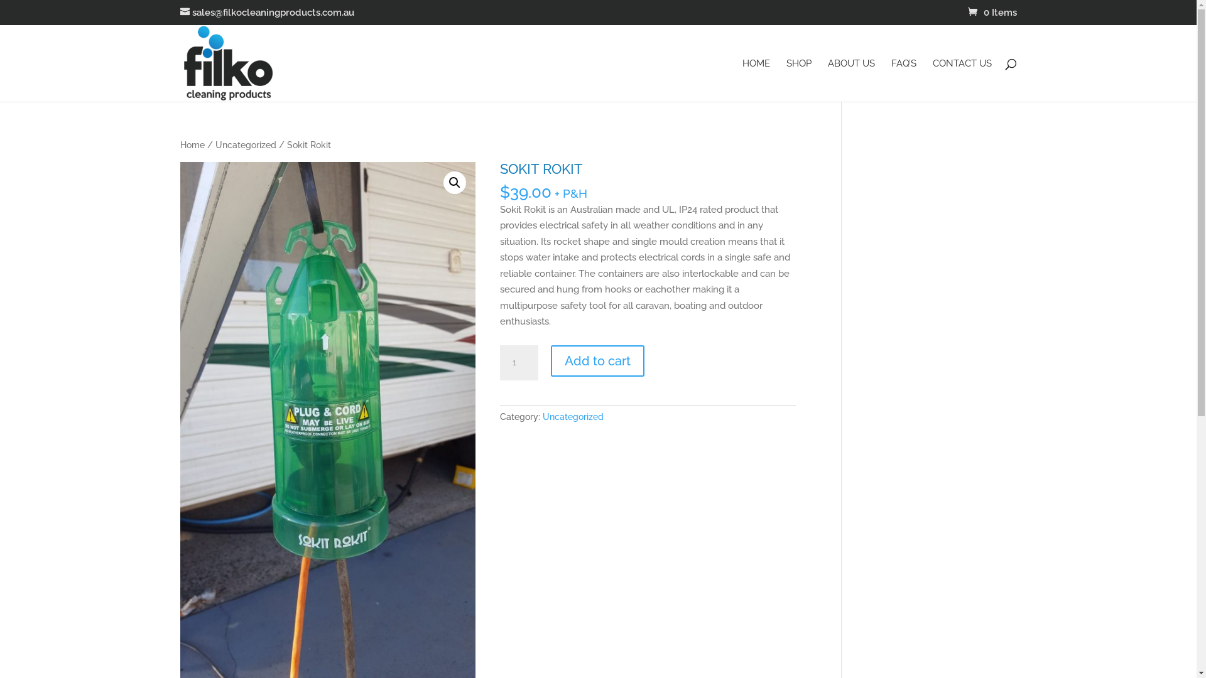  I want to click on Add to cart, so click(598, 361).